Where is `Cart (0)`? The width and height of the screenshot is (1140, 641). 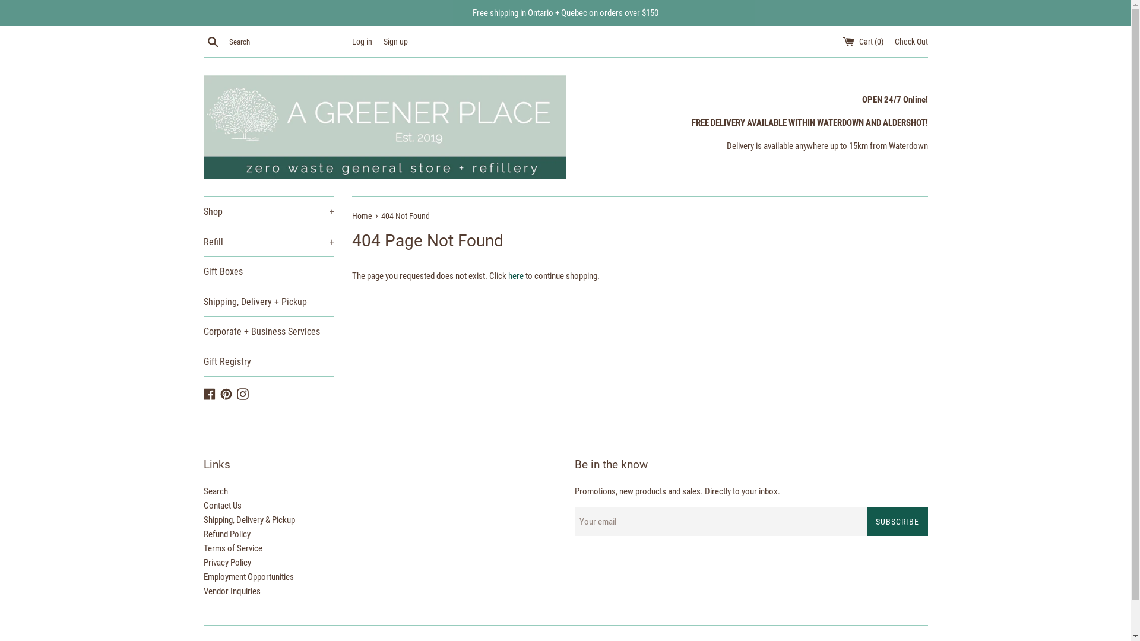
Cart (0) is located at coordinates (863, 42).